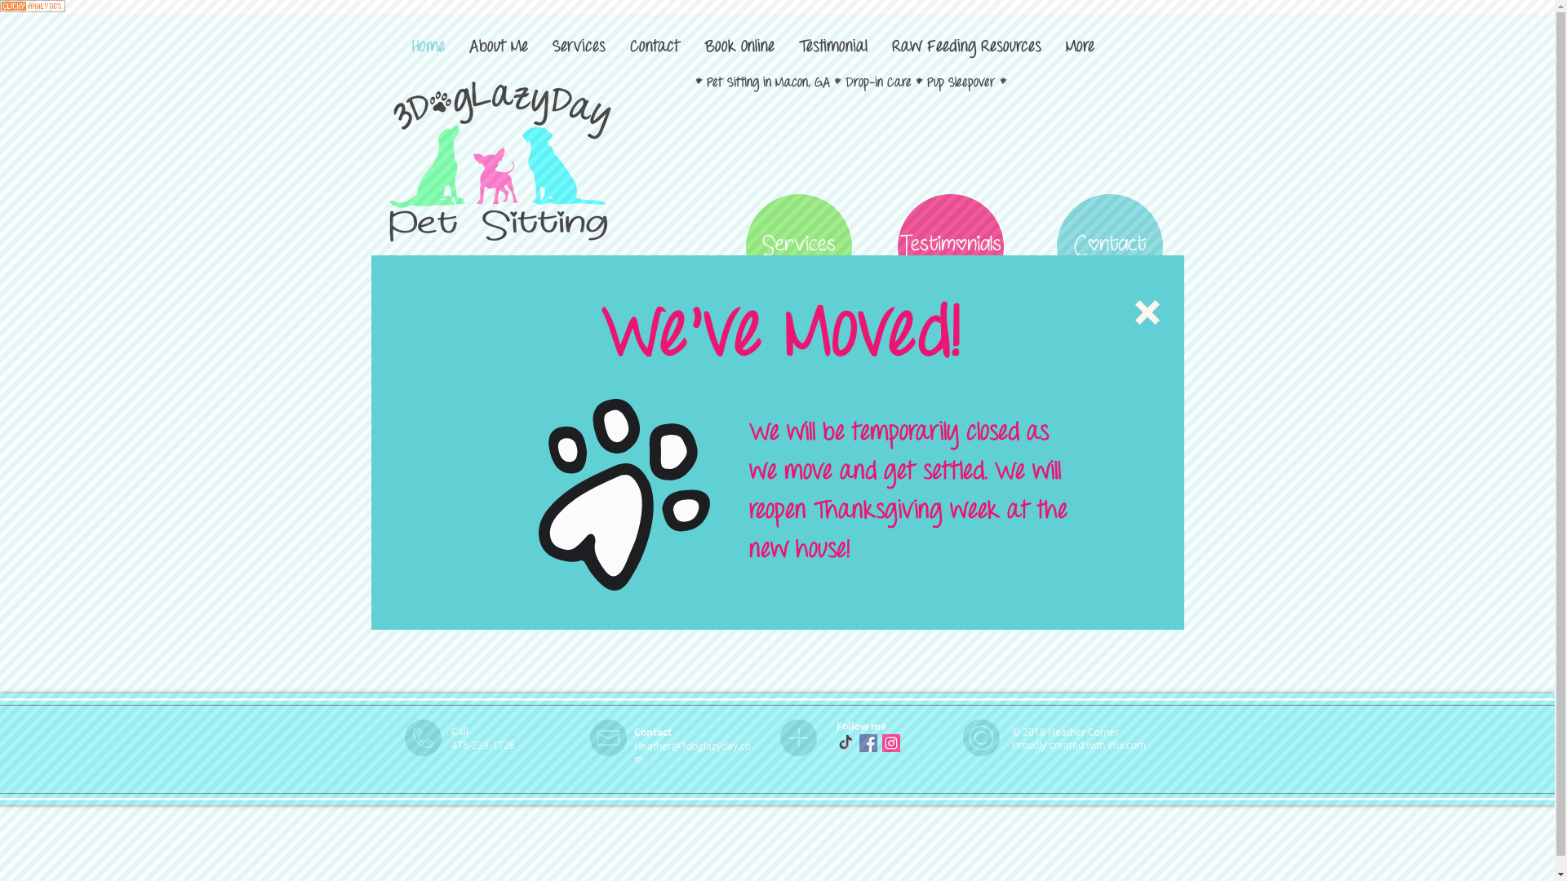 The height and width of the screenshot is (881, 1567). What do you see at coordinates (1126, 744) in the screenshot?
I see `Wix.com` at bounding box center [1126, 744].